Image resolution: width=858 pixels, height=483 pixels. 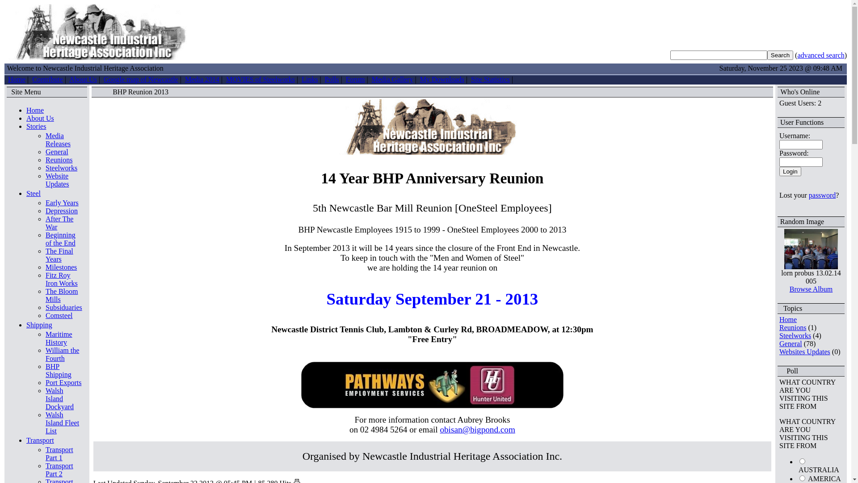 What do you see at coordinates (59, 338) in the screenshot?
I see `Maritime History` at bounding box center [59, 338].